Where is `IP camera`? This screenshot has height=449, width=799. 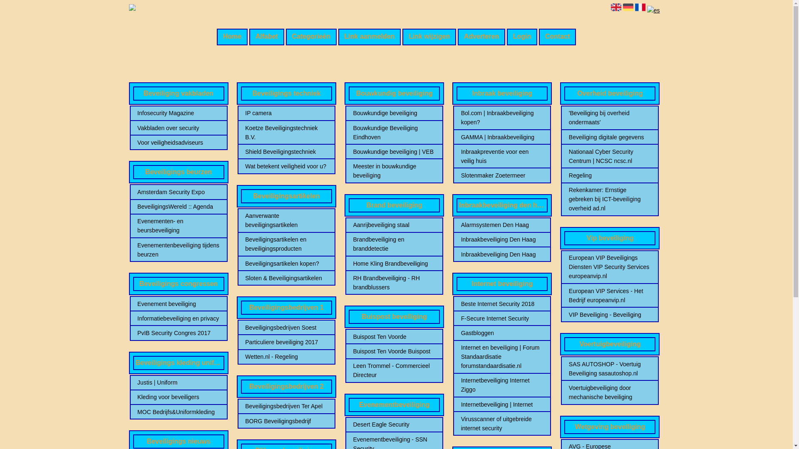
IP camera is located at coordinates (286, 113).